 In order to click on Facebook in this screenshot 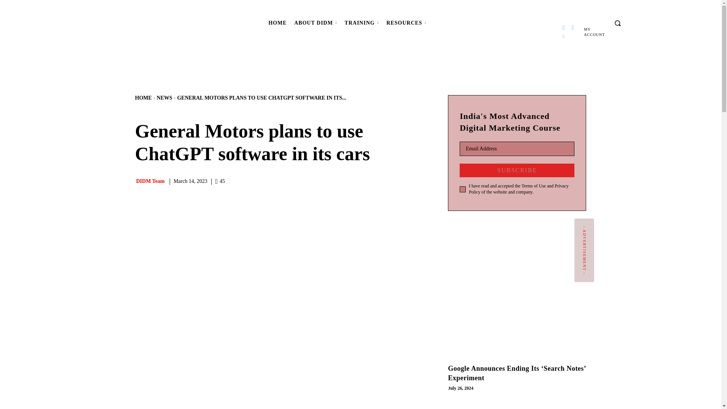, I will do `click(563, 27)`.